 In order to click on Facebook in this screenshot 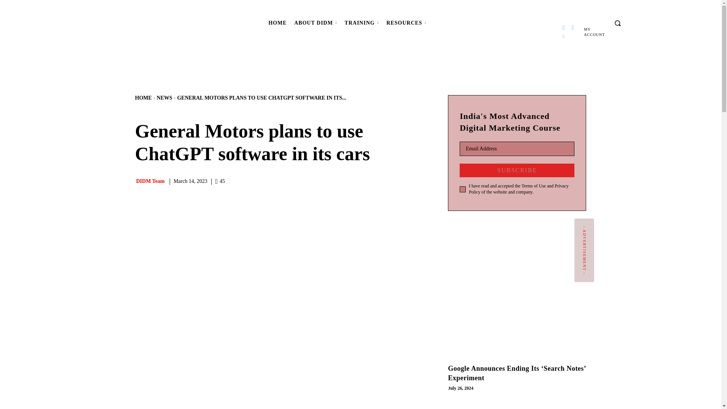, I will do `click(563, 27)`.